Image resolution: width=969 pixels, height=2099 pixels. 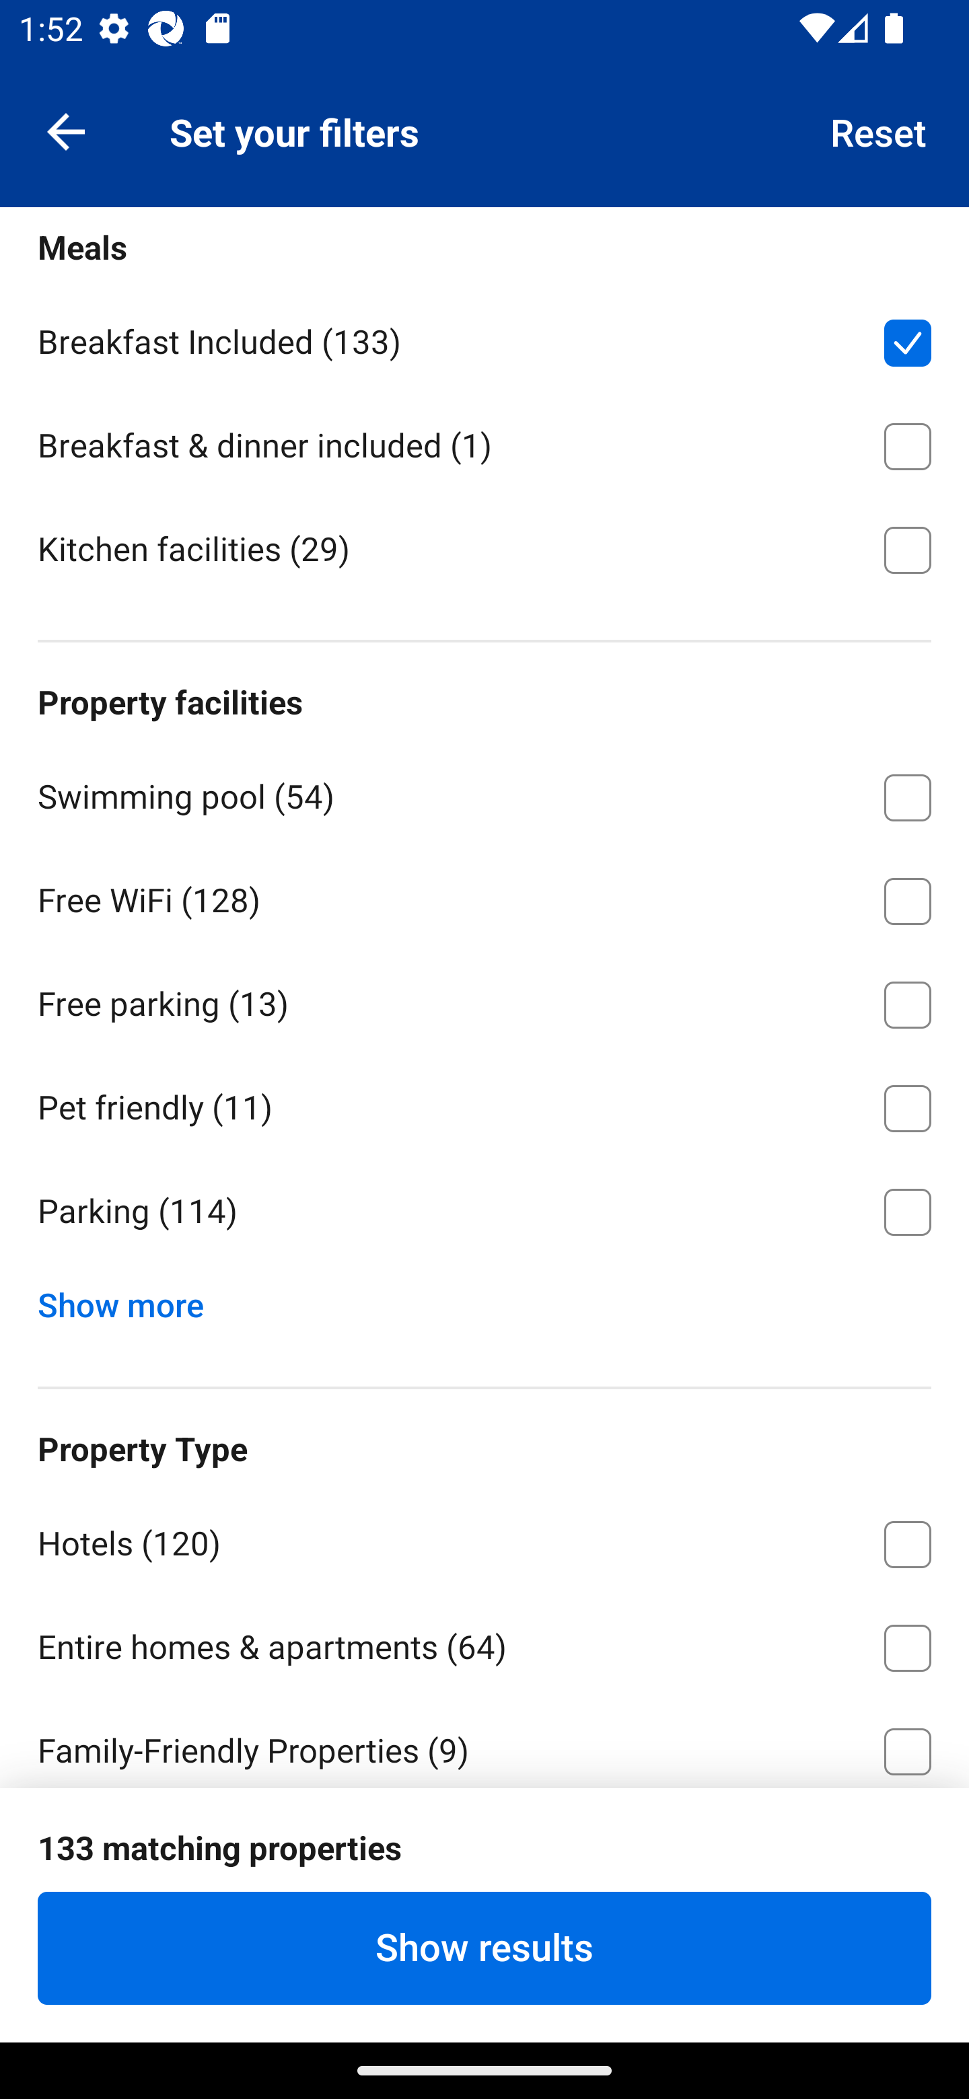 What do you see at coordinates (485, 1850) in the screenshot?
I see `Cabins ⁦(1)` at bounding box center [485, 1850].